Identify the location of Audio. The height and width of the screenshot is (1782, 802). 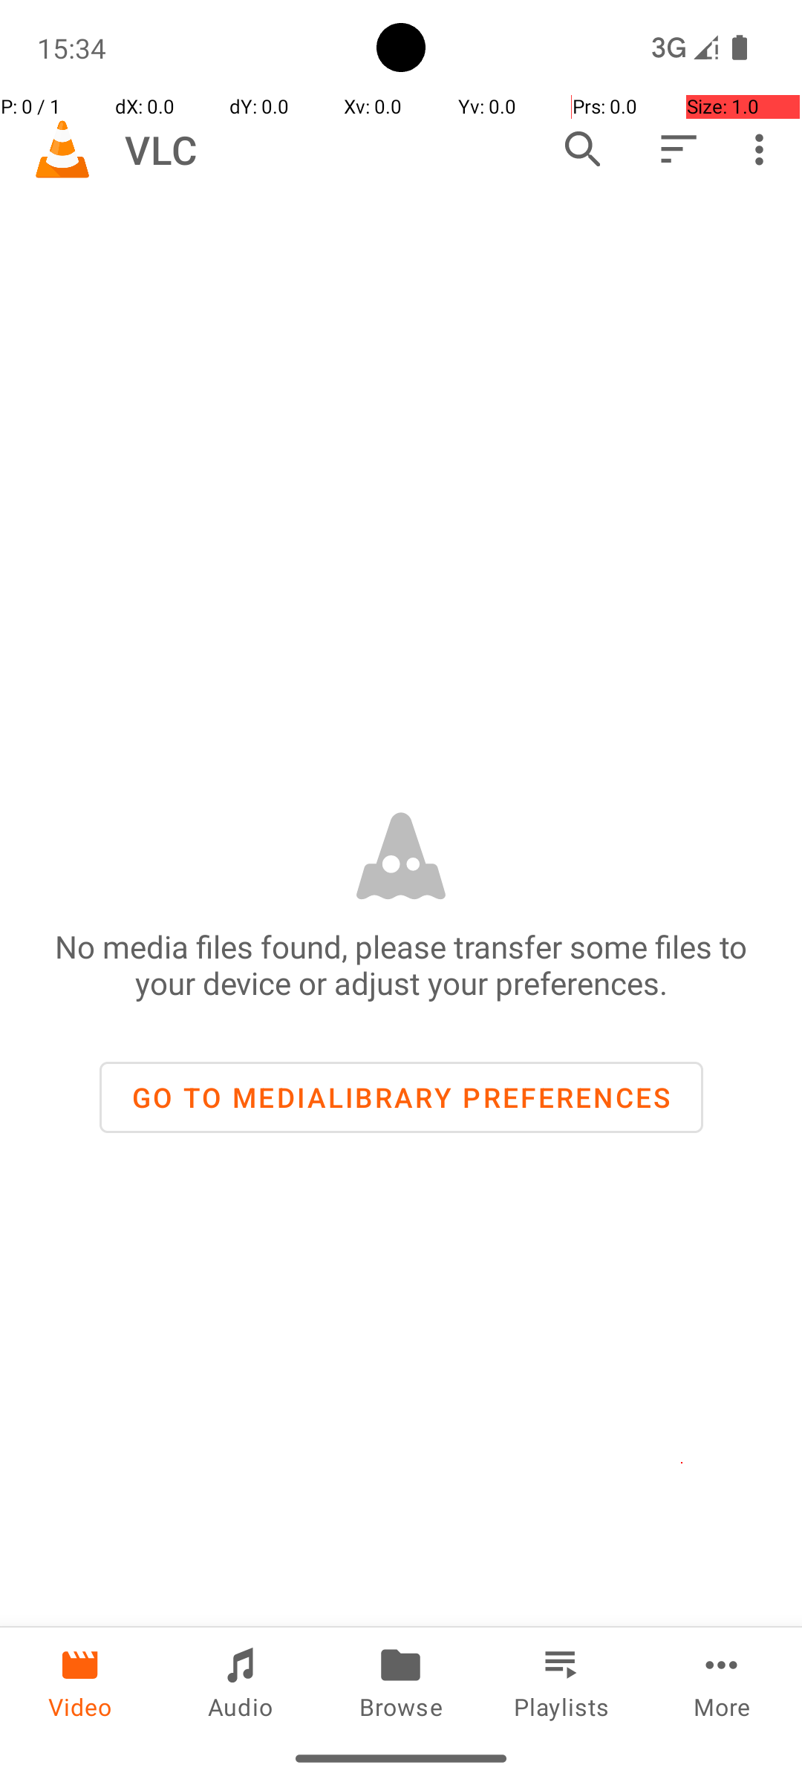
(241, 1681).